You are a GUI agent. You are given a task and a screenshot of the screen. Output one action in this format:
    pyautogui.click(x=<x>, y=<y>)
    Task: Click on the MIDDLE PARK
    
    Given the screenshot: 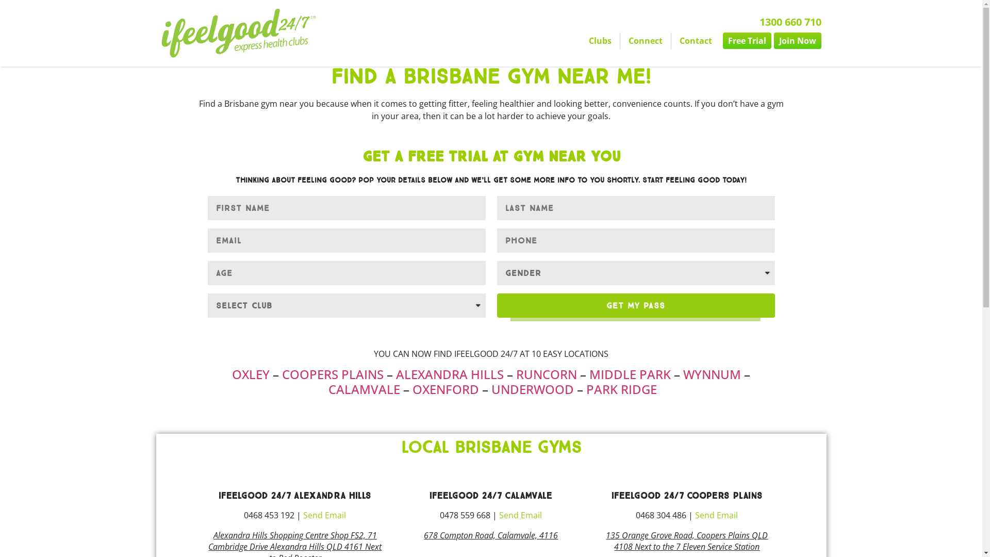 What is the action you would take?
    pyautogui.click(x=630, y=374)
    